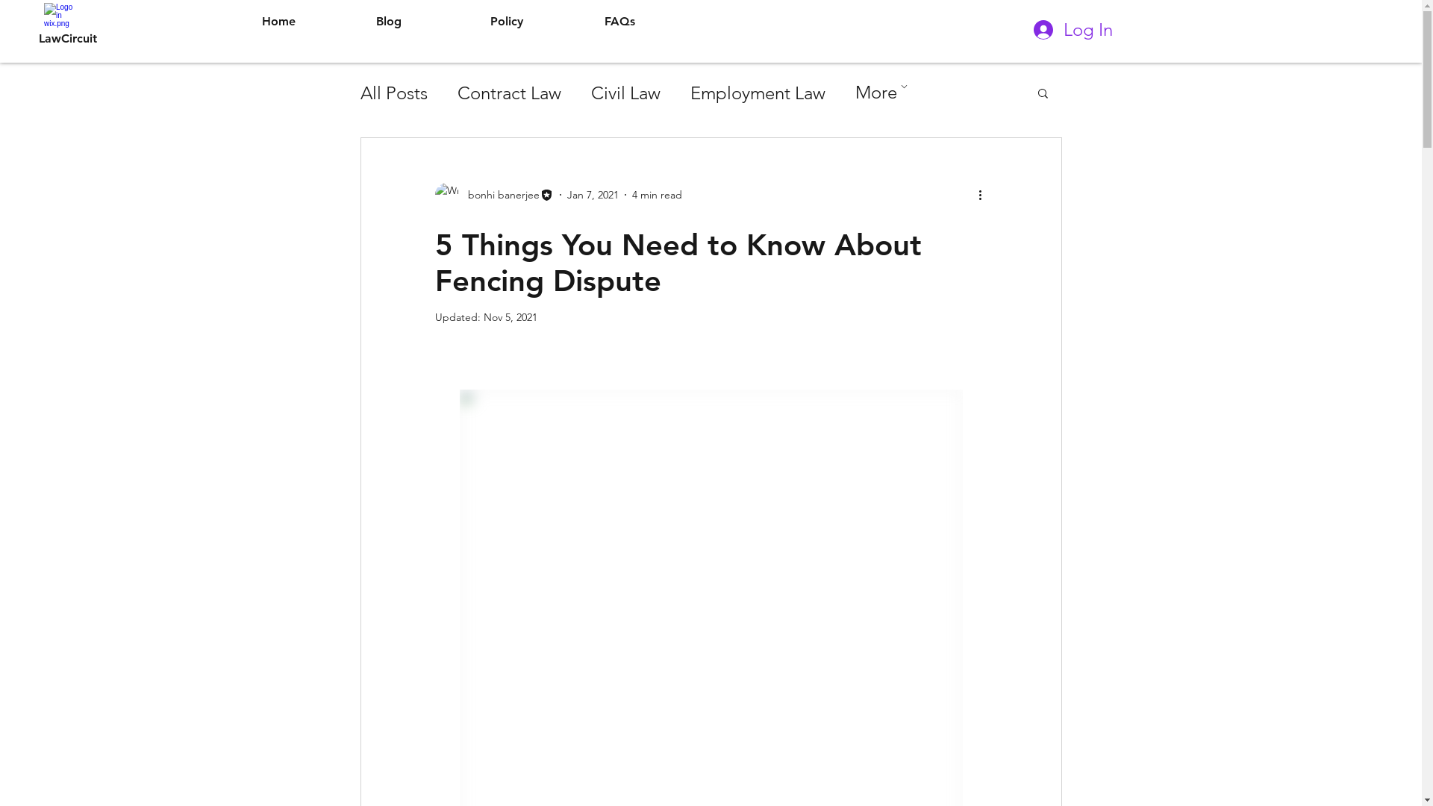 The image size is (1433, 806). Describe the element at coordinates (654, 22) in the screenshot. I see `FAQs` at that location.